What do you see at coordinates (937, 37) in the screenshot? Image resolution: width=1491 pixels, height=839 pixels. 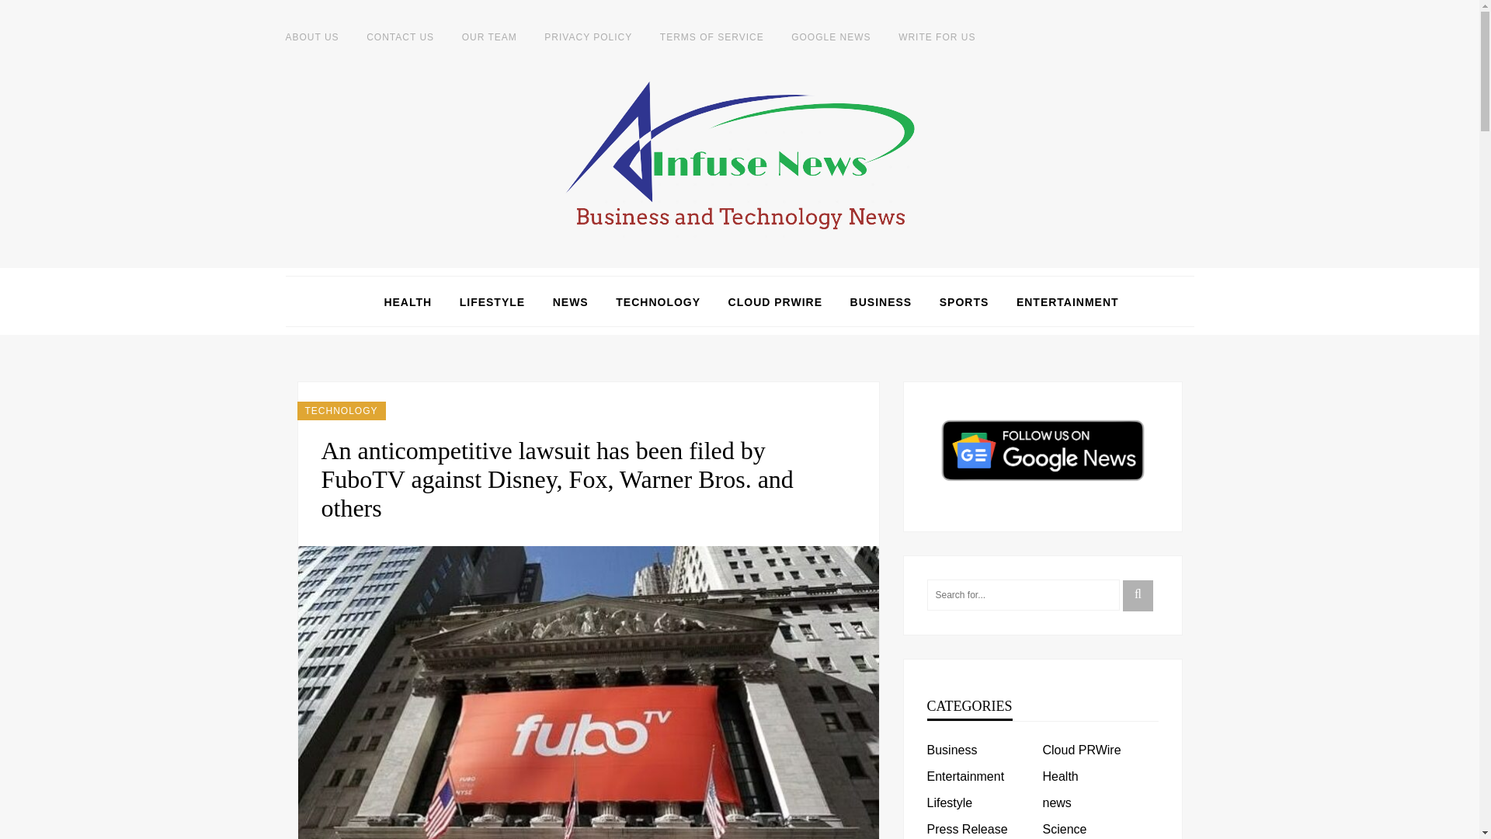 I see `WRITE FOR US` at bounding box center [937, 37].